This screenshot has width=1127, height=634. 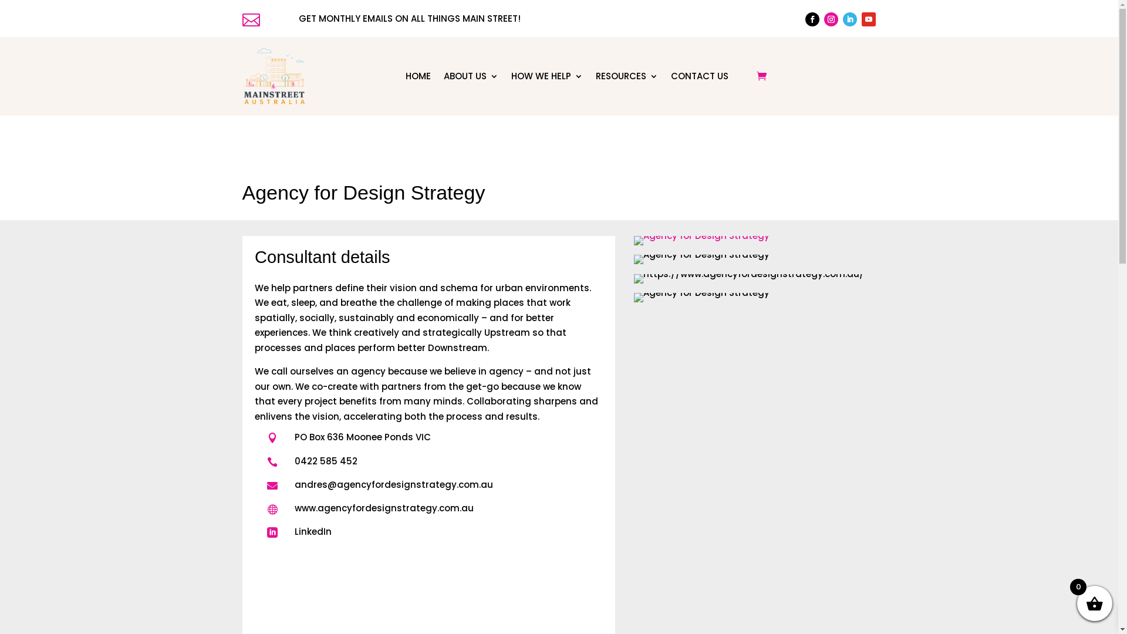 What do you see at coordinates (471, 76) in the screenshot?
I see `ABOUT US` at bounding box center [471, 76].